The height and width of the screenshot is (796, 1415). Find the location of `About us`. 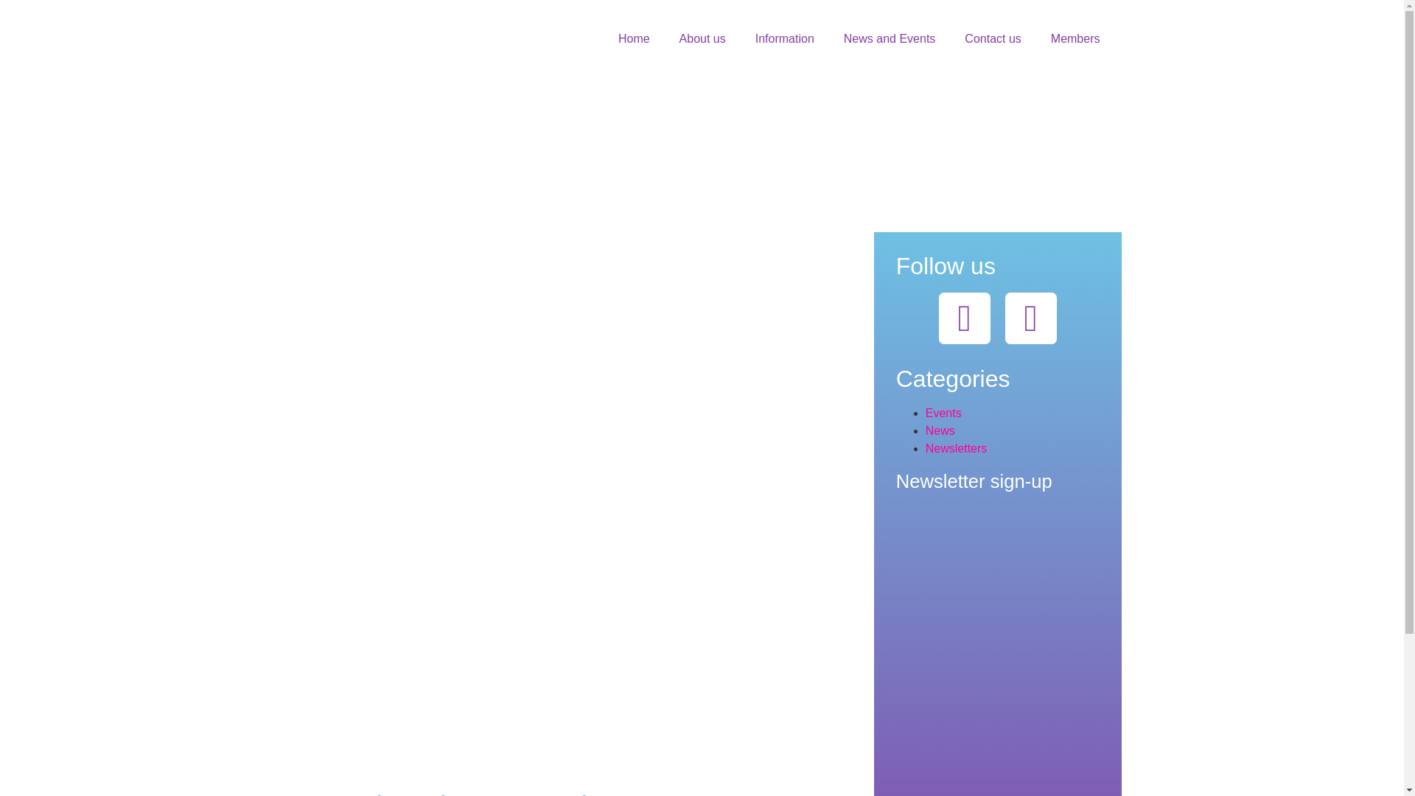

About us is located at coordinates (702, 38).